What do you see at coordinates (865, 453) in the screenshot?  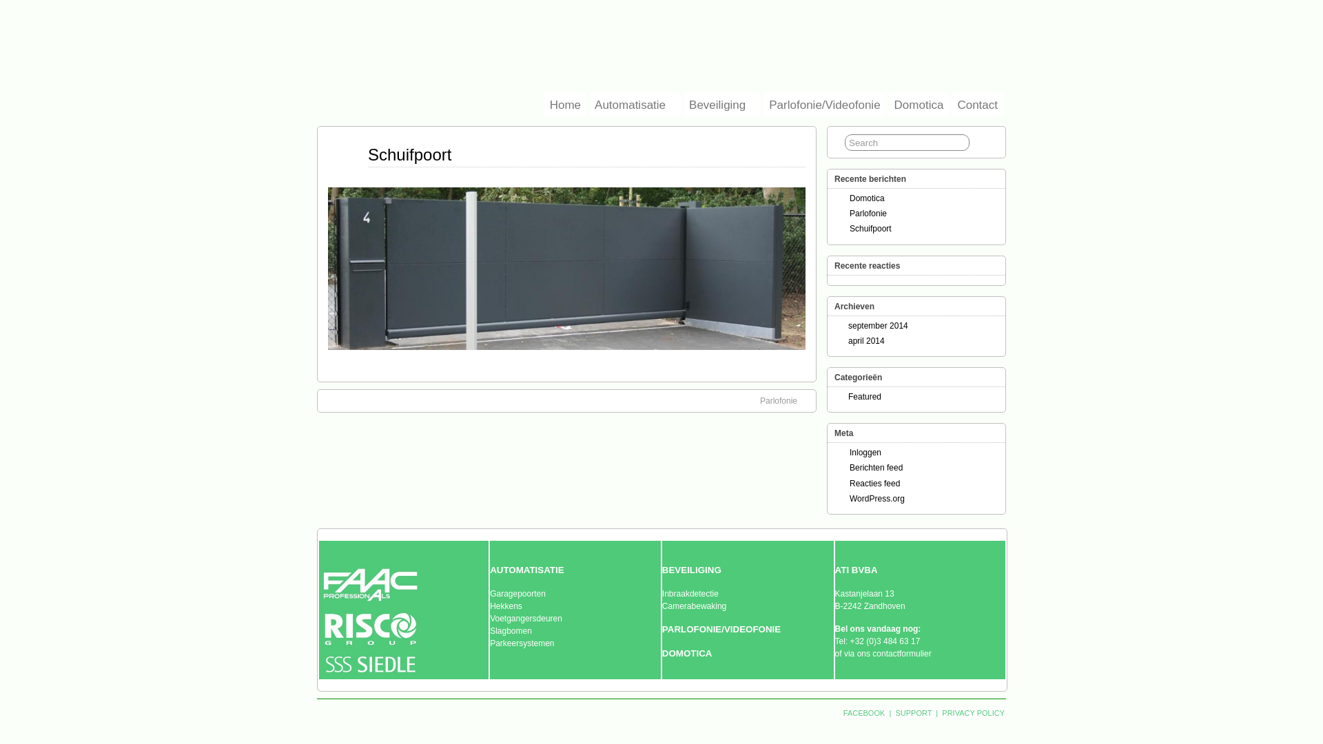 I see `Inloggen` at bounding box center [865, 453].